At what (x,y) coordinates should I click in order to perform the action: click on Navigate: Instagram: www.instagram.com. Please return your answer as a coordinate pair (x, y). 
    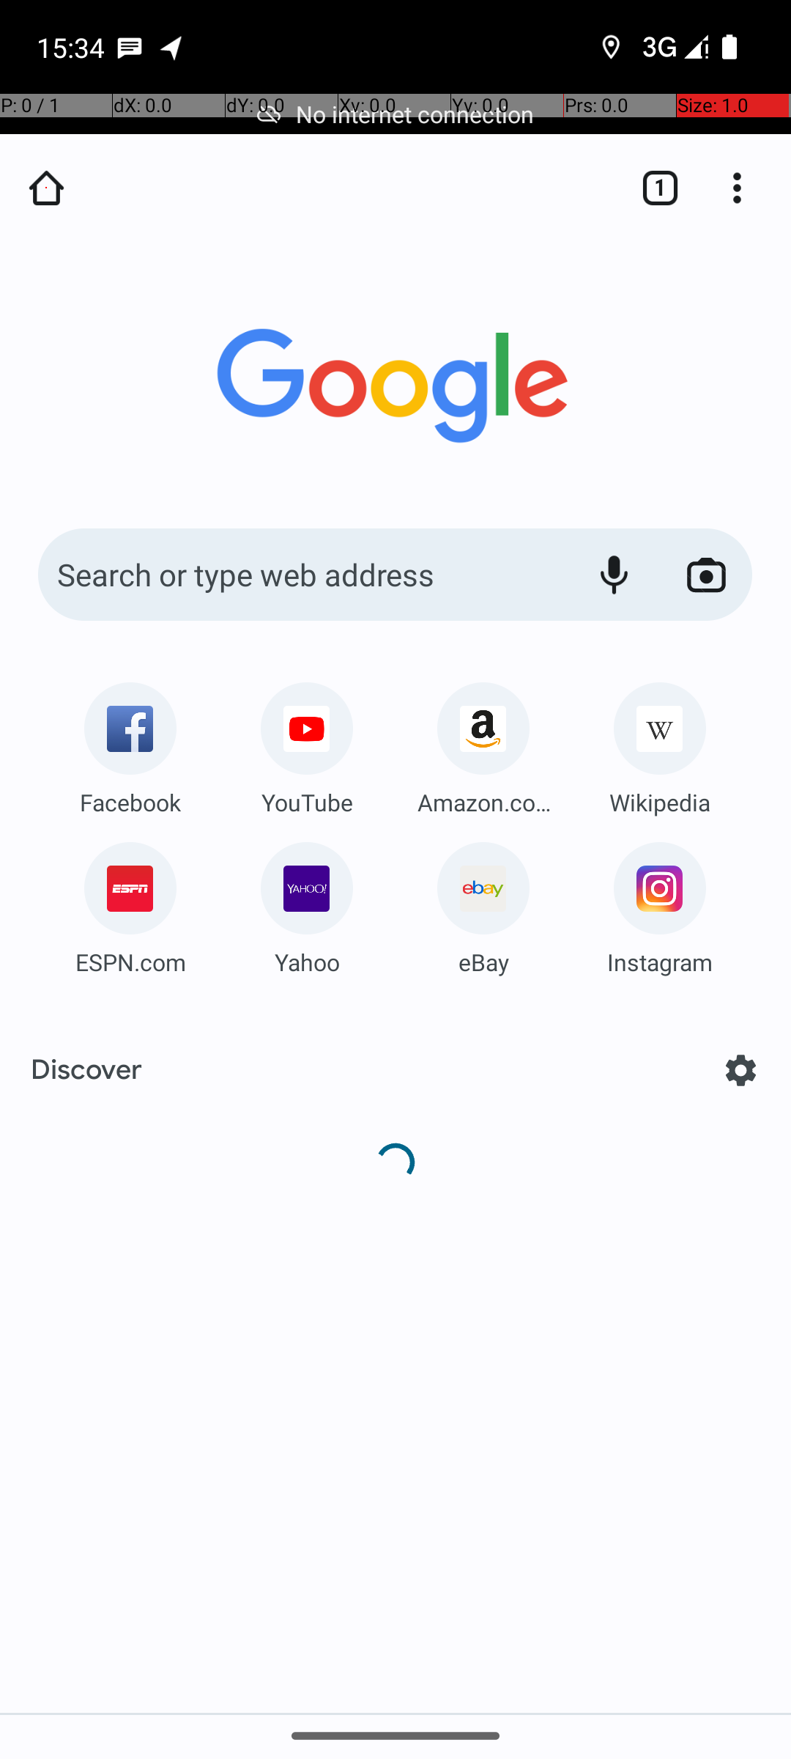
    Looking at the image, I should click on (660, 903).